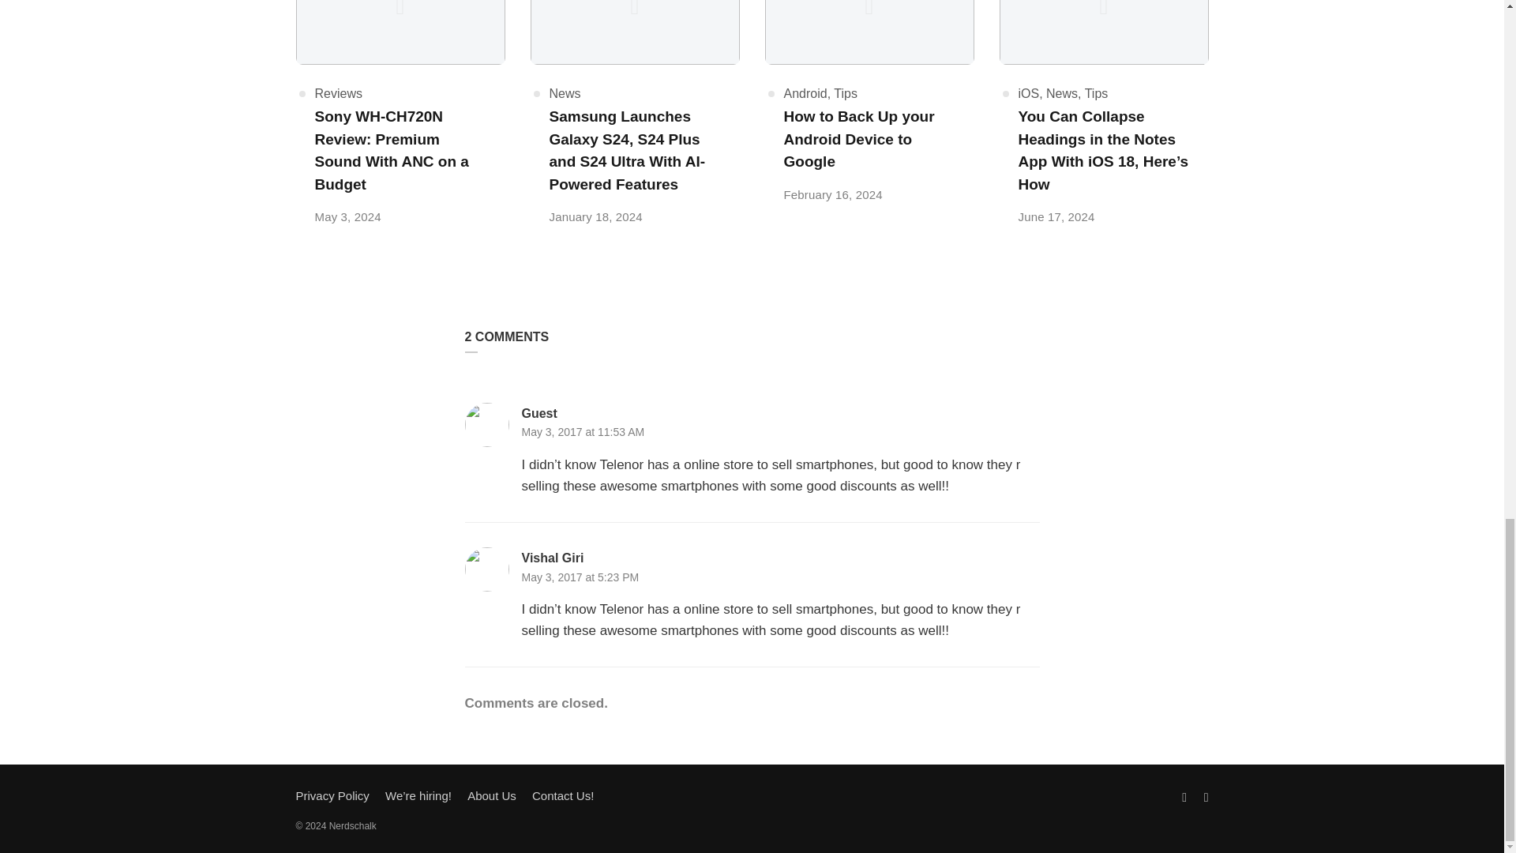 The image size is (1516, 853). I want to click on News, so click(565, 93).